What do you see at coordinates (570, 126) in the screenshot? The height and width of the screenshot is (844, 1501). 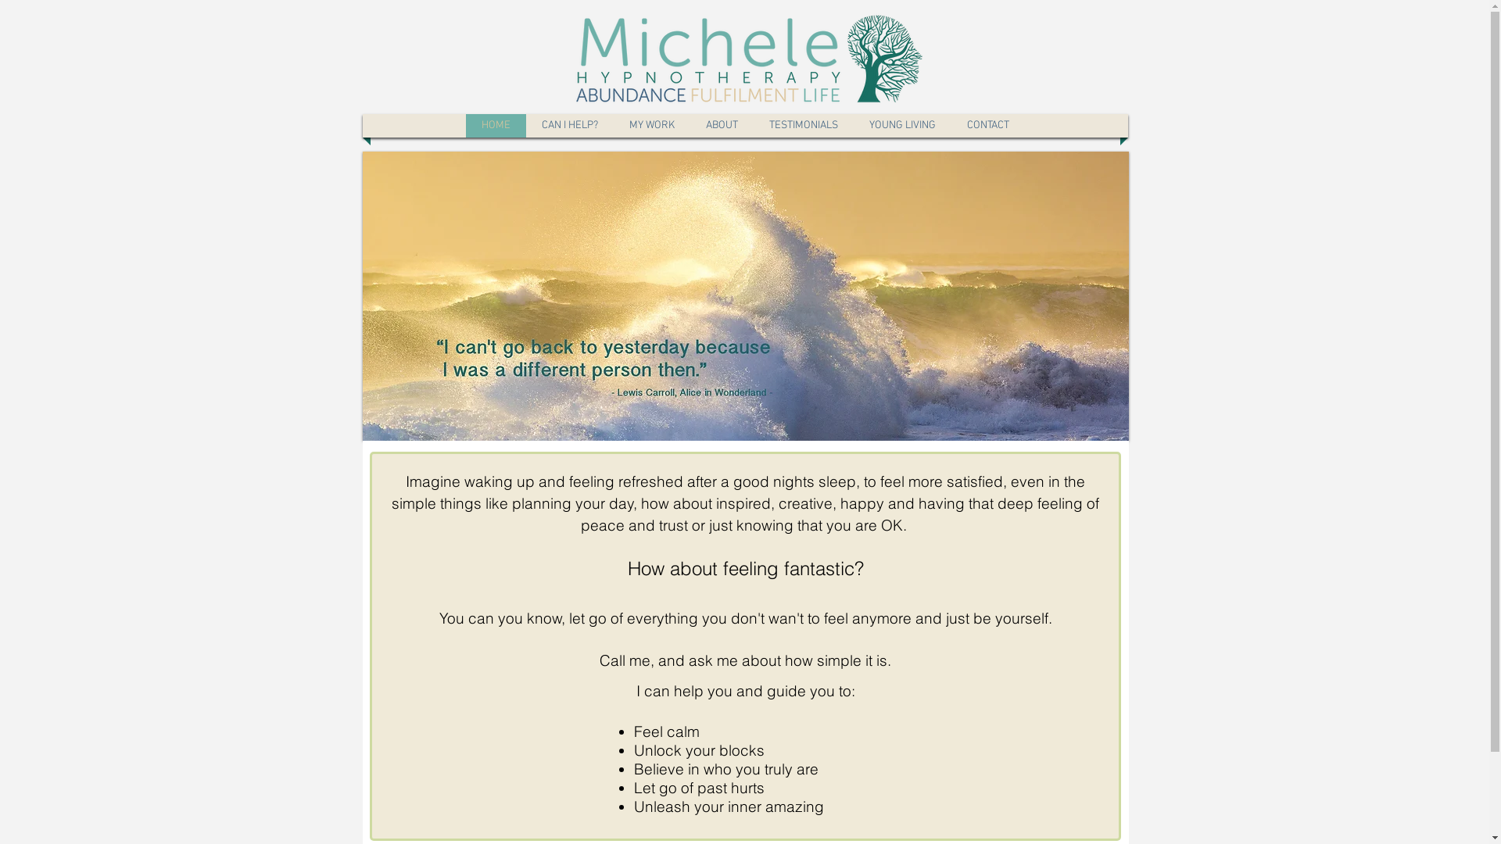 I see `CAN I HELP?` at bounding box center [570, 126].